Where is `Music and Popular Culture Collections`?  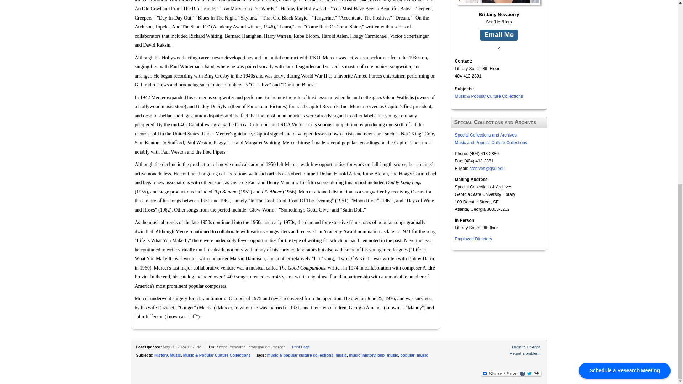
Music and Popular Culture Collections is located at coordinates (491, 143).